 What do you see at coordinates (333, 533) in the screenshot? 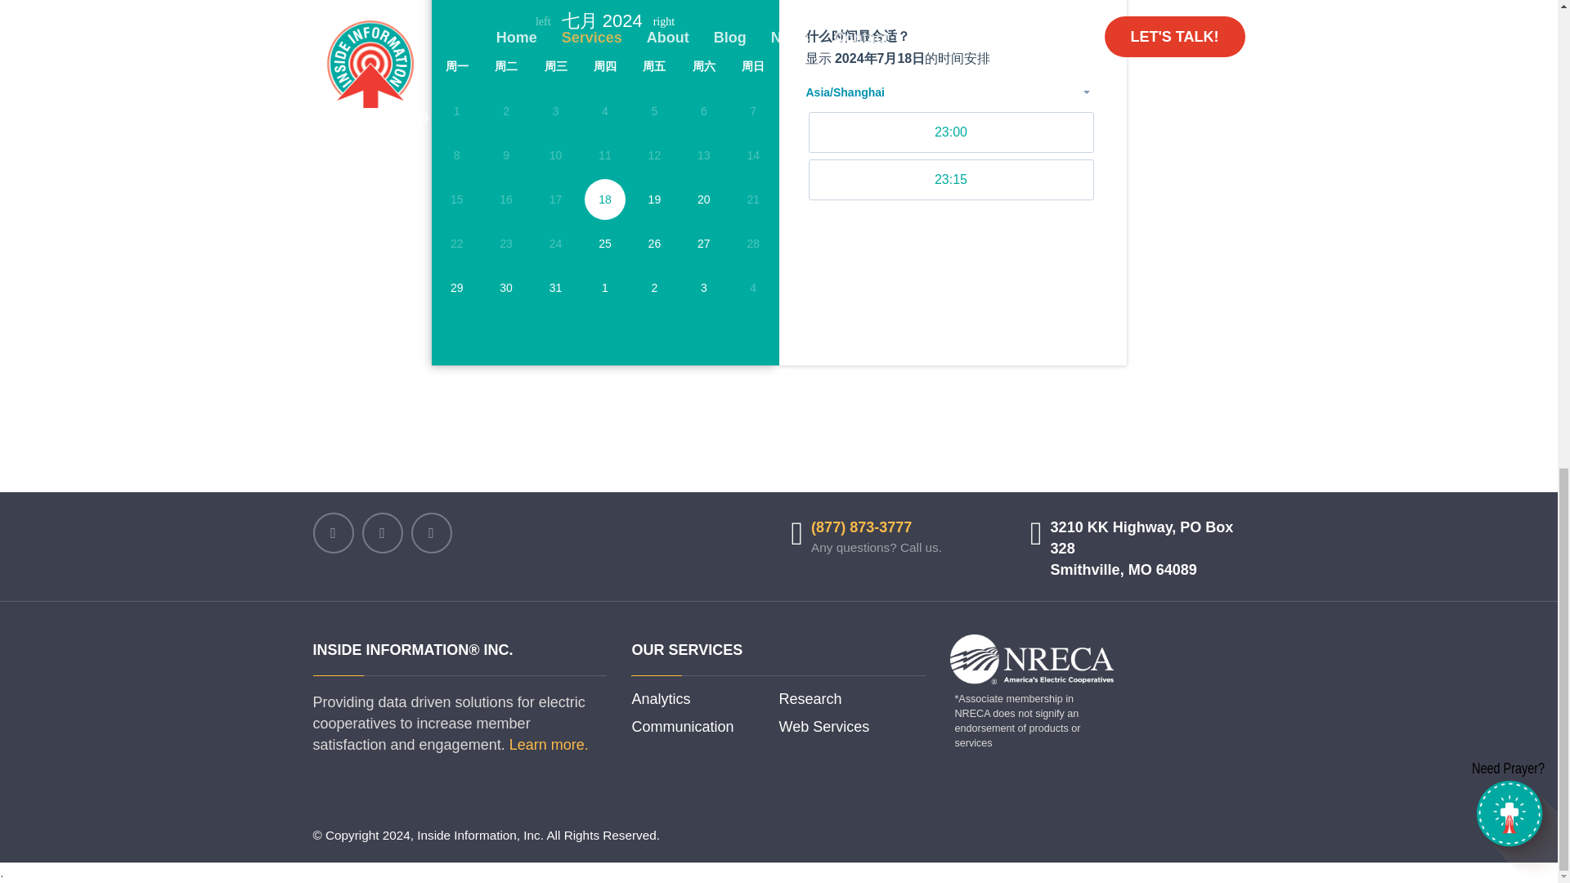
I see `facebook` at bounding box center [333, 533].